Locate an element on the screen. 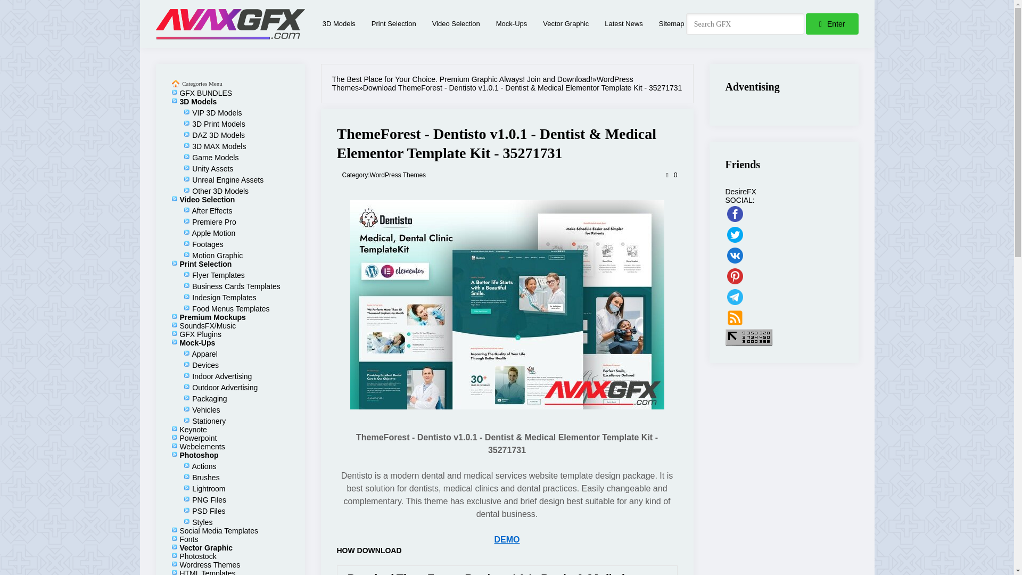 The width and height of the screenshot is (1022, 575). After Effects Templates, Premier Pro, Motion Graphic Videos is located at coordinates (456, 23).